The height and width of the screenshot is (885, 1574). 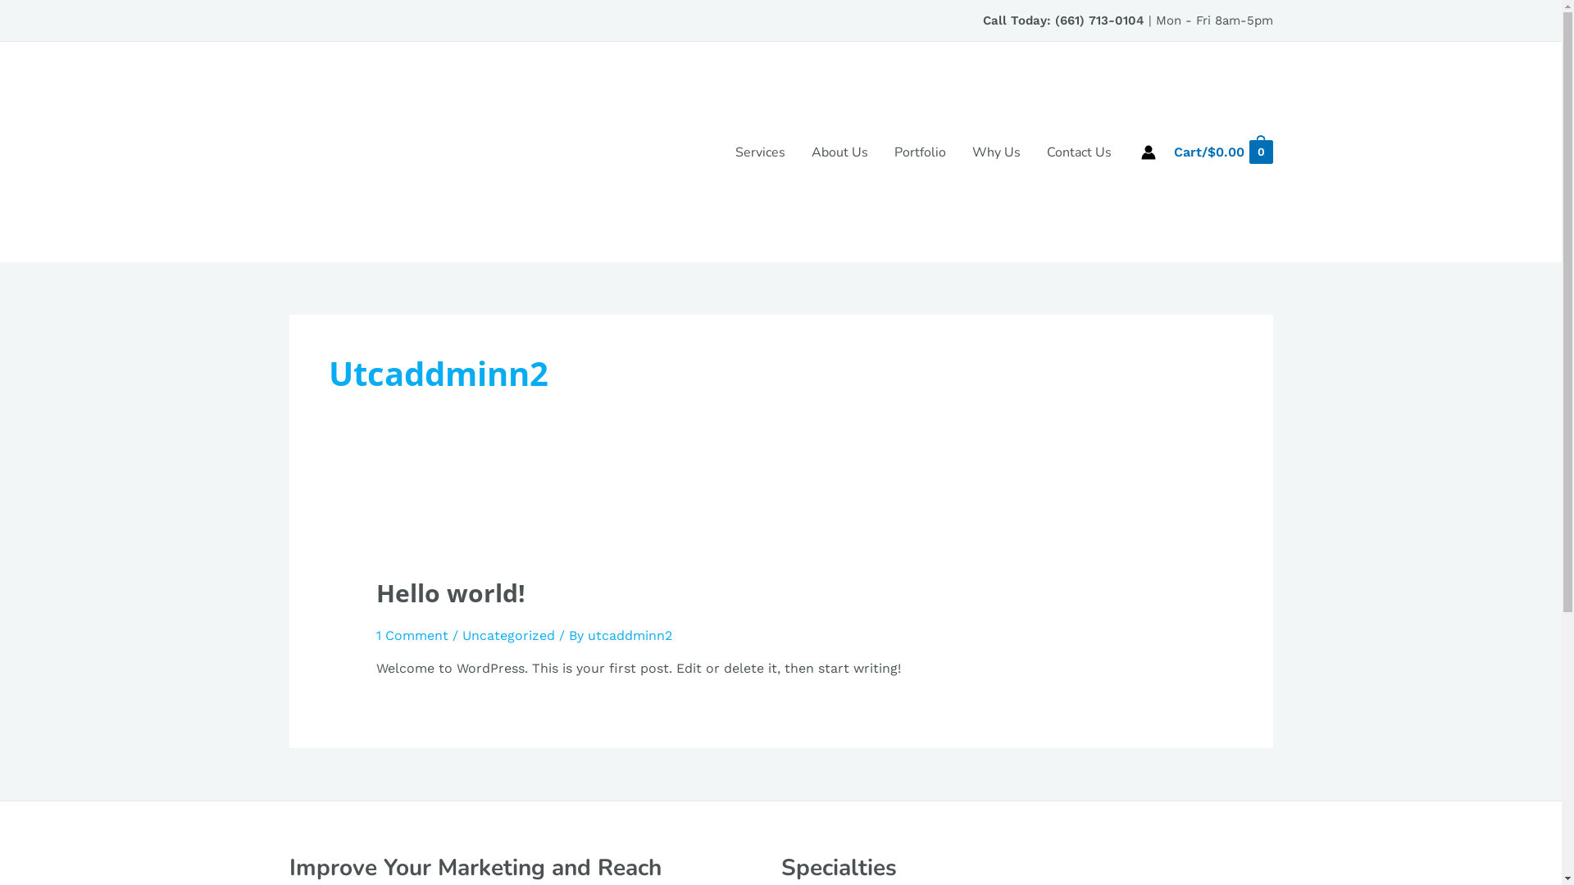 I want to click on About Us, so click(x=839, y=152).